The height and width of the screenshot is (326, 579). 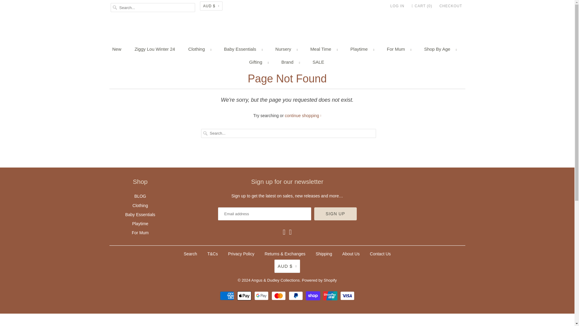 What do you see at coordinates (199, 49) in the screenshot?
I see `Clothing ` at bounding box center [199, 49].